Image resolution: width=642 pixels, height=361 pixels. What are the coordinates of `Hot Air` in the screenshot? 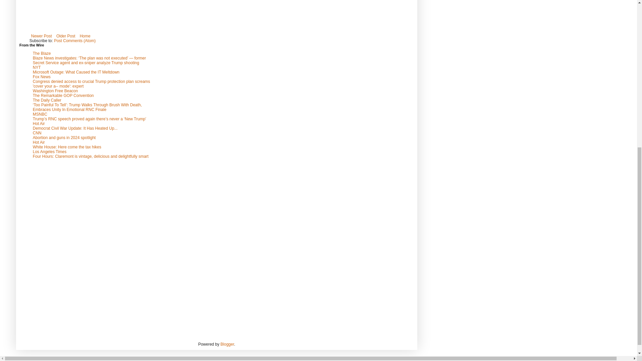 It's located at (39, 123).